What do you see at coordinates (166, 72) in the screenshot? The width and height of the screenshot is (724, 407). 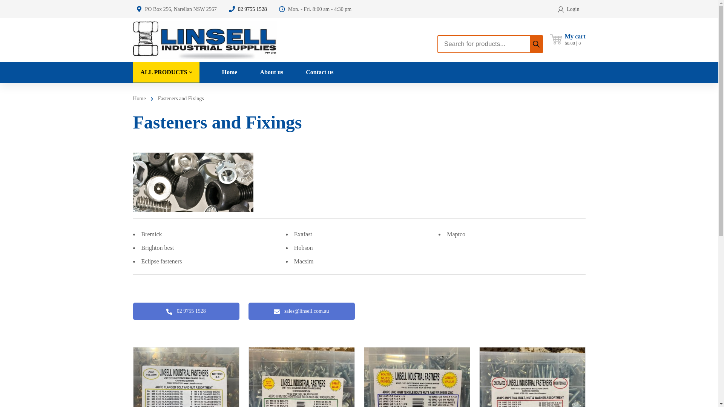 I see `ALL PRODUCTS` at bounding box center [166, 72].